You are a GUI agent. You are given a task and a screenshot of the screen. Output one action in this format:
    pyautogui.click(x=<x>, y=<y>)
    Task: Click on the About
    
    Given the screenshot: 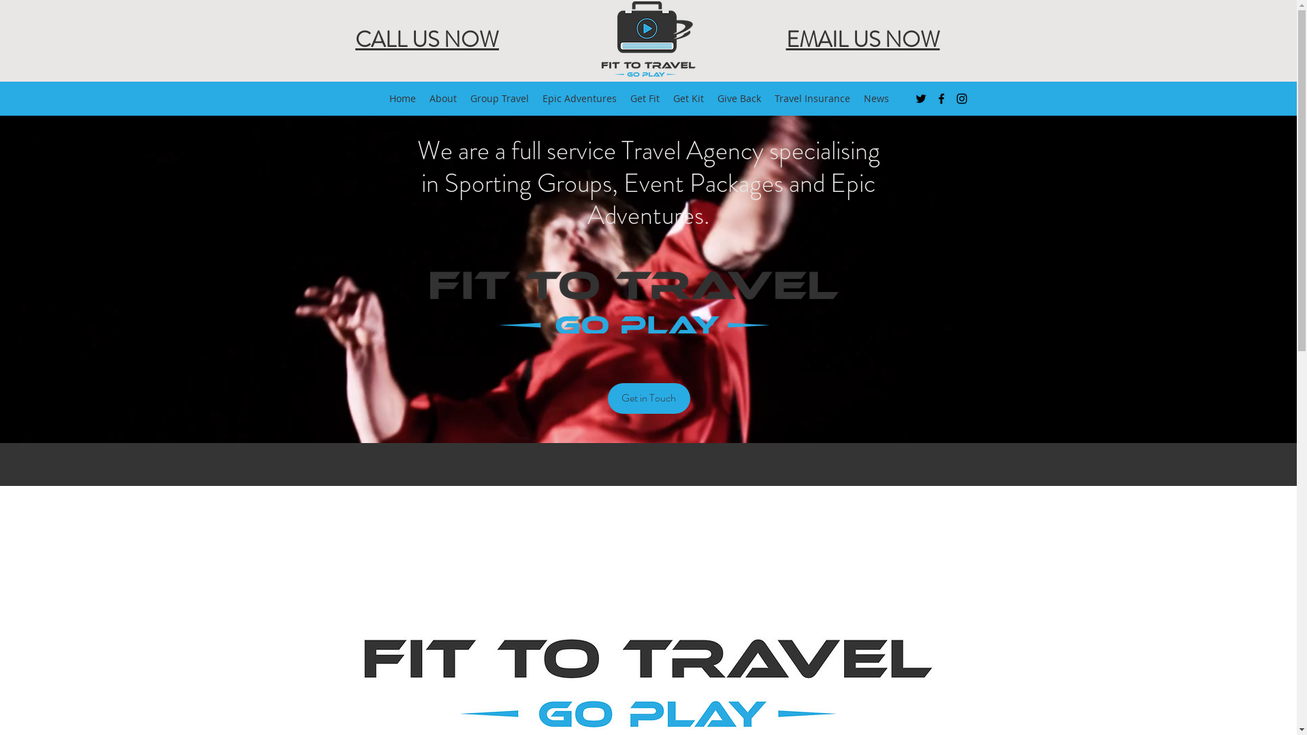 What is the action you would take?
    pyautogui.click(x=443, y=99)
    